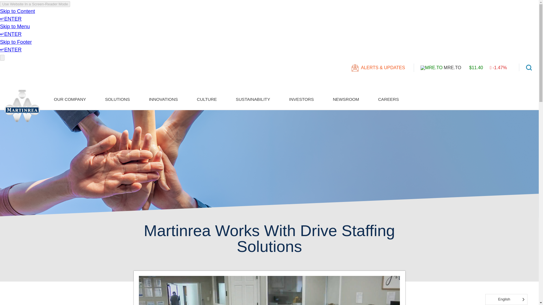 The height and width of the screenshot is (305, 543). I want to click on Our Company, so click(70, 99).